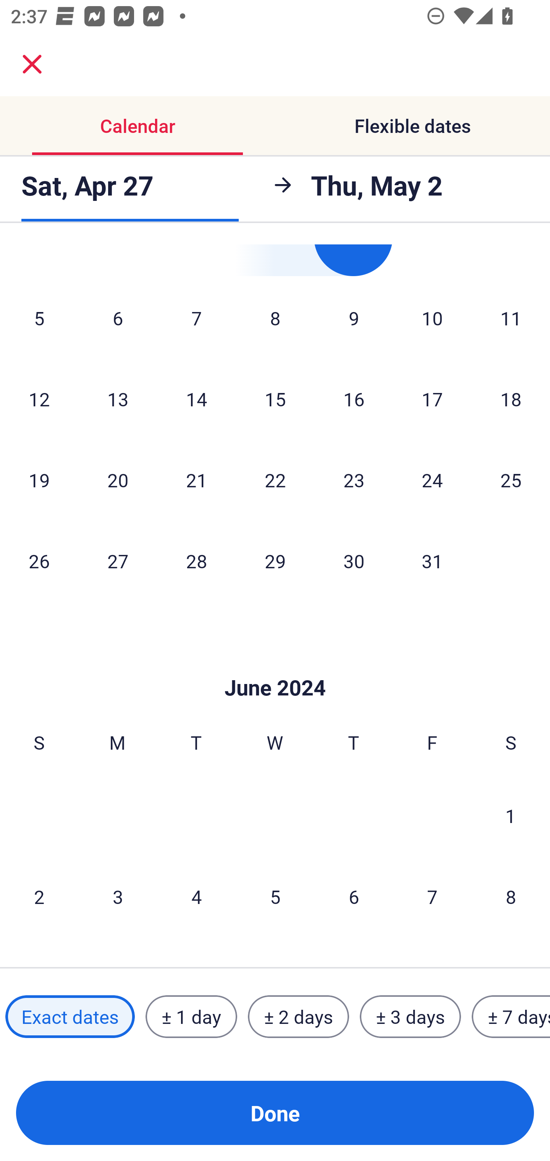 The height and width of the screenshot is (1161, 550). Describe the element at coordinates (275, 1113) in the screenshot. I see `Done` at that location.